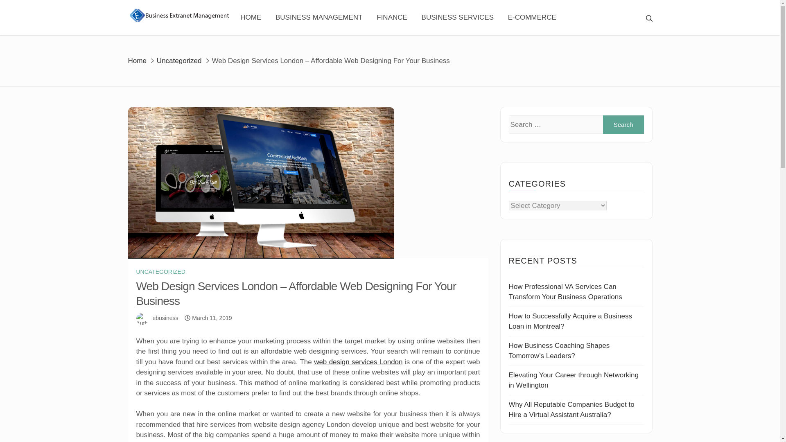 The image size is (786, 442). What do you see at coordinates (251, 18) in the screenshot?
I see `HOME` at bounding box center [251, 18].